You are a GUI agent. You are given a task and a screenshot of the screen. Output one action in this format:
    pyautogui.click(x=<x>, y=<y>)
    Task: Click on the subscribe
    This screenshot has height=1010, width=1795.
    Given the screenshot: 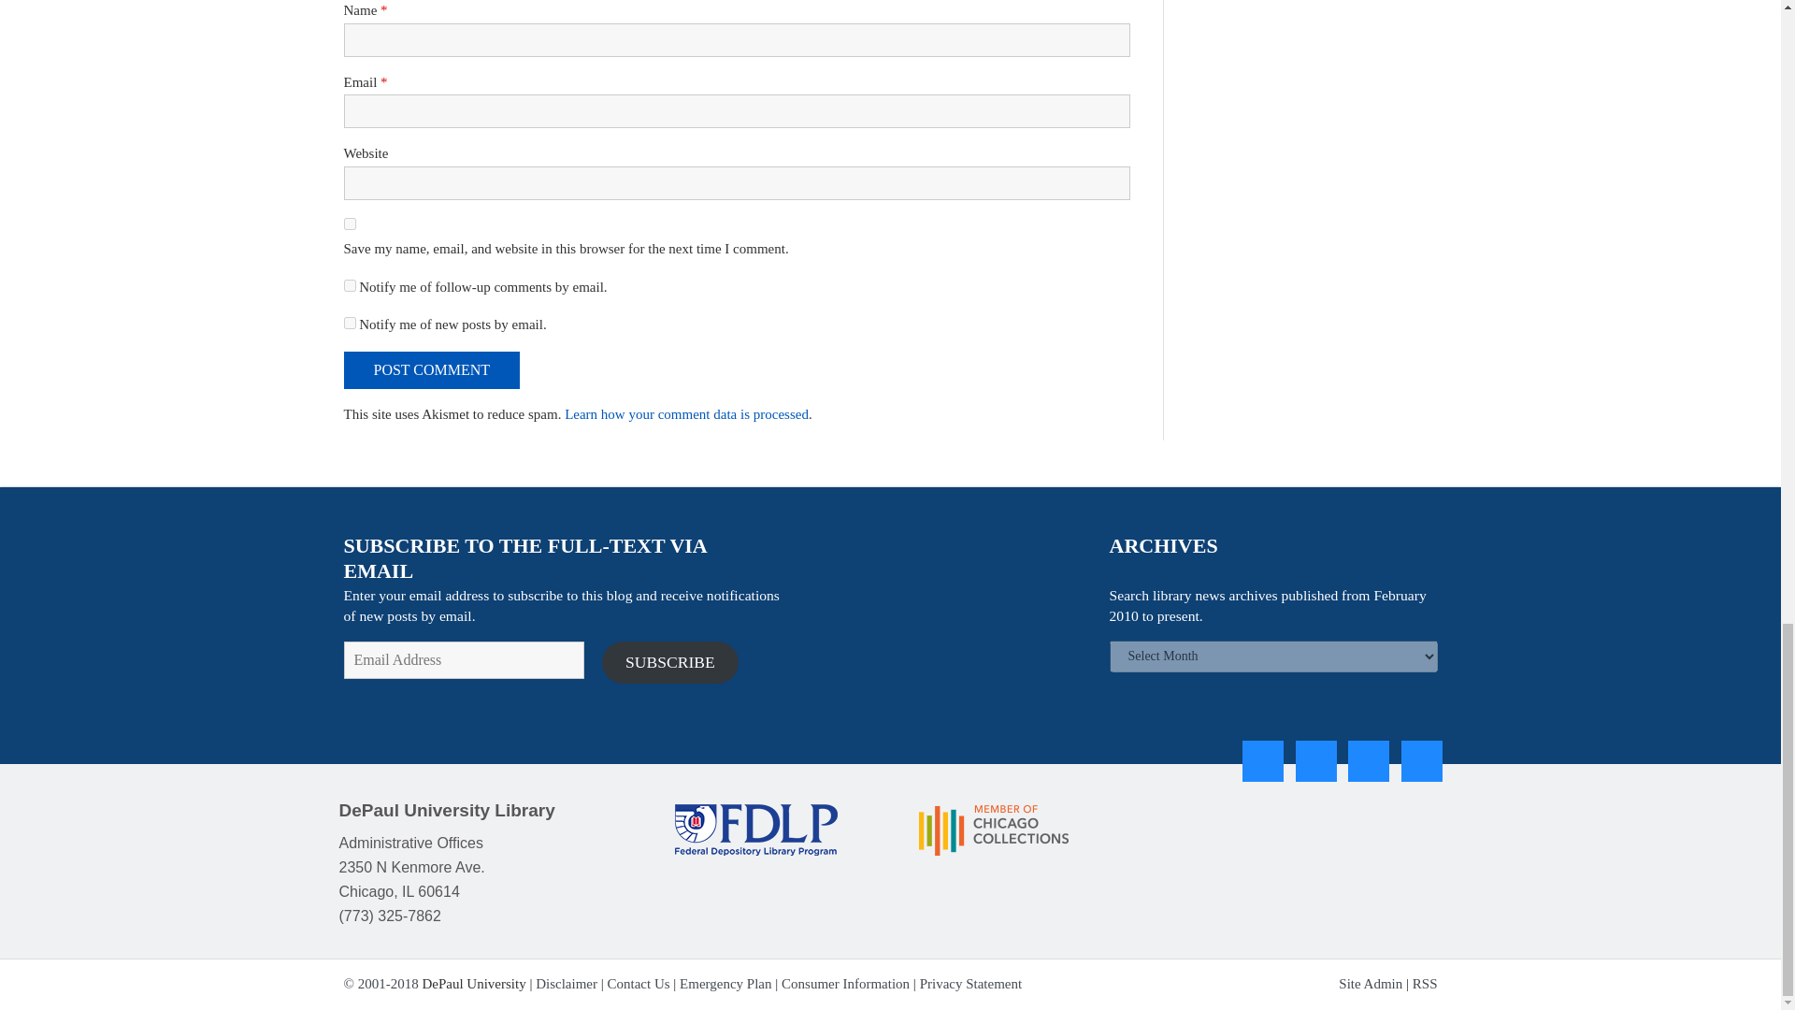 What is the action you would take?
    pyautogui.click(x=350, y=286)
    